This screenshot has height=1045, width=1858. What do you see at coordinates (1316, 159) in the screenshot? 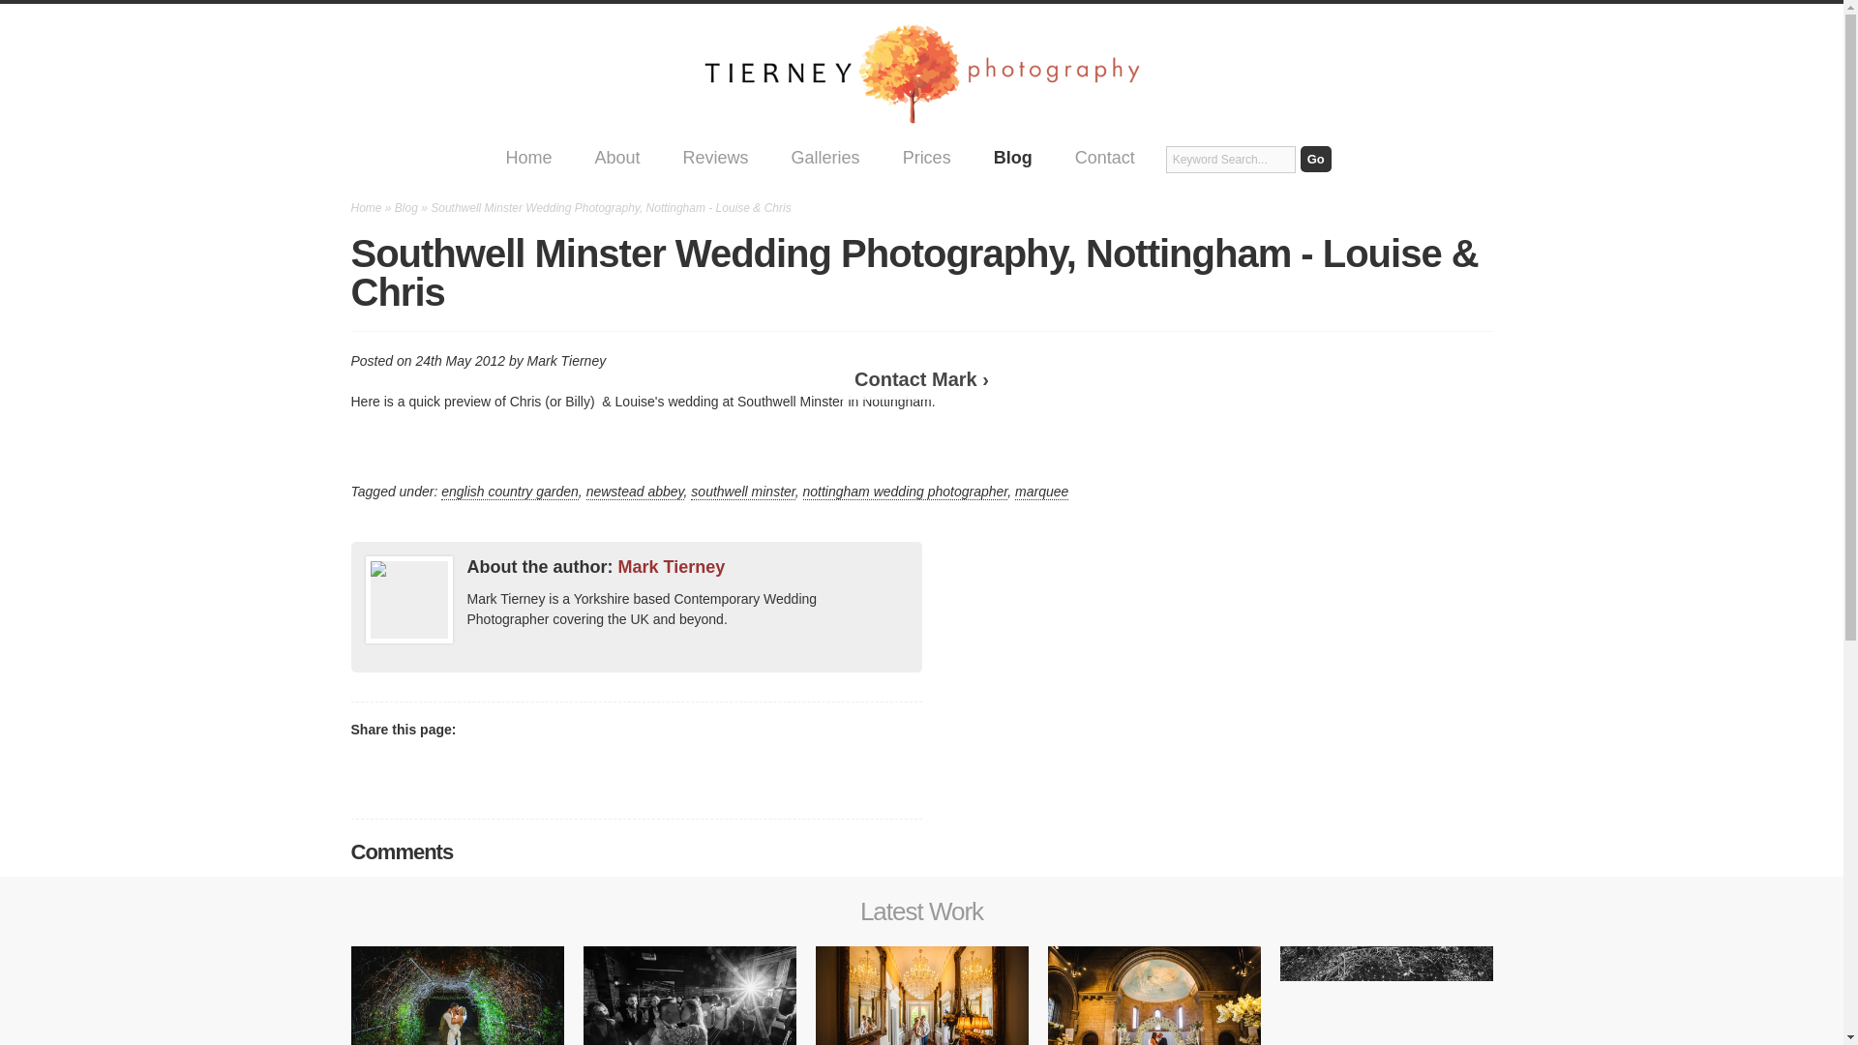
I see `Go` at bounding box center [1316, 159].